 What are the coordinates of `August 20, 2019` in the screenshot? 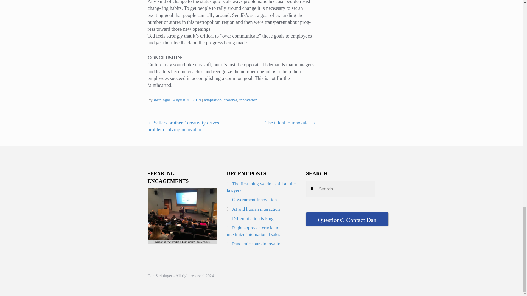 It's located at (187, 100).